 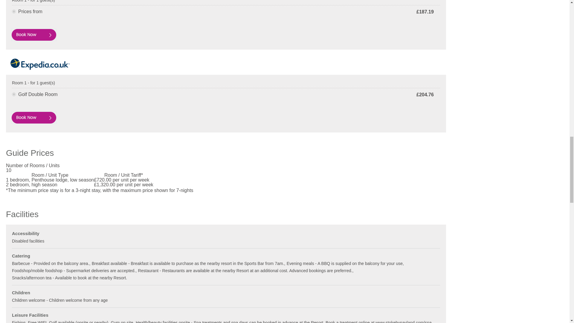 What do you see at coordinates (34, 35) in the screenshot?
I see `Book Online` at bounding box center [34, 35].